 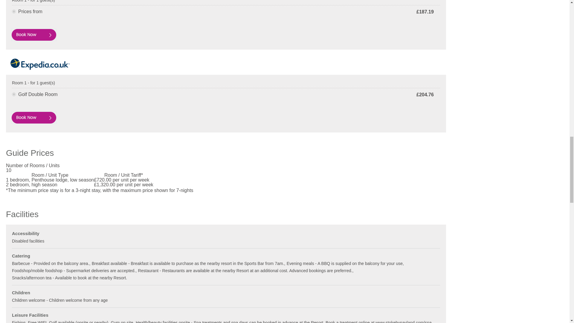 What do you see at coordinates (34, 35) in the screenshot?
I see `Book Online` at bounding box center [34, 35].